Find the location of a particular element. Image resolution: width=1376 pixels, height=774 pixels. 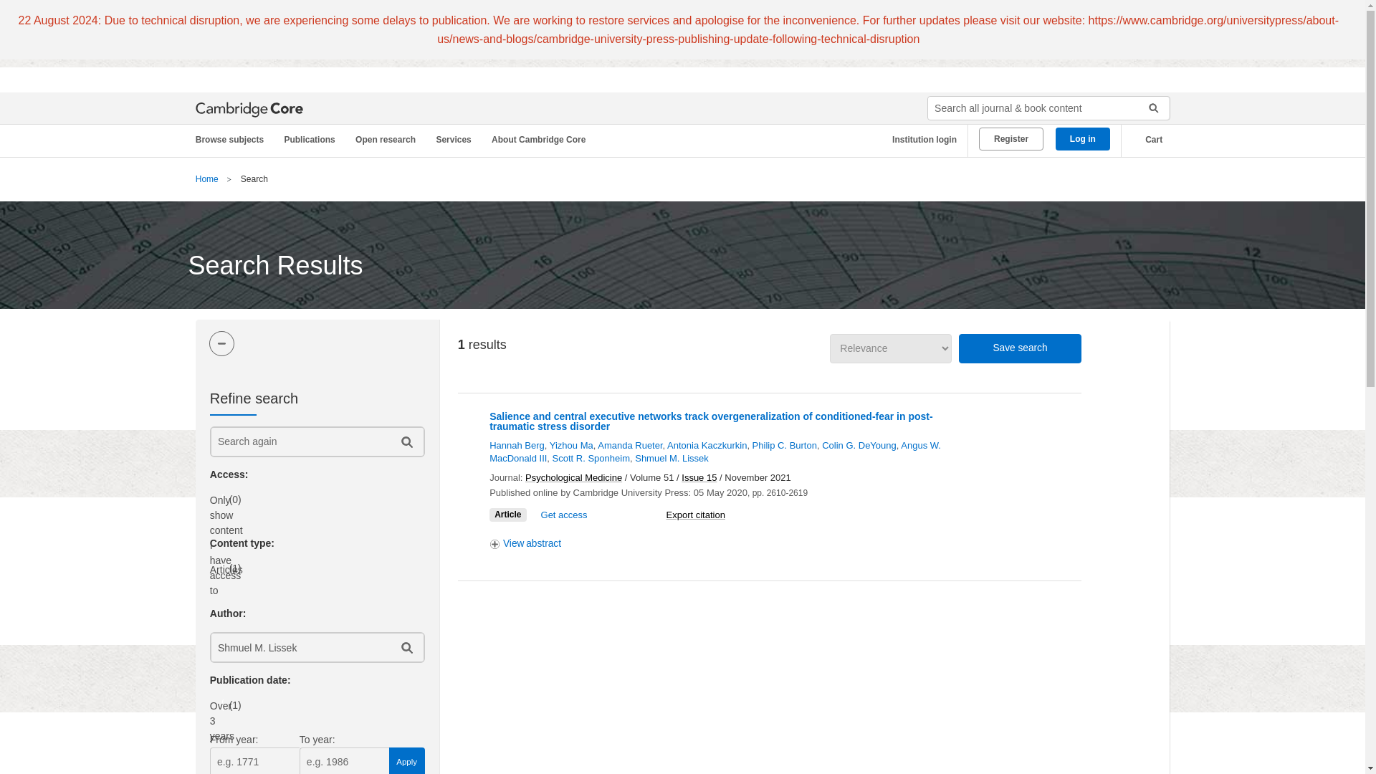

Institution login is located at coordinates (919, 140).